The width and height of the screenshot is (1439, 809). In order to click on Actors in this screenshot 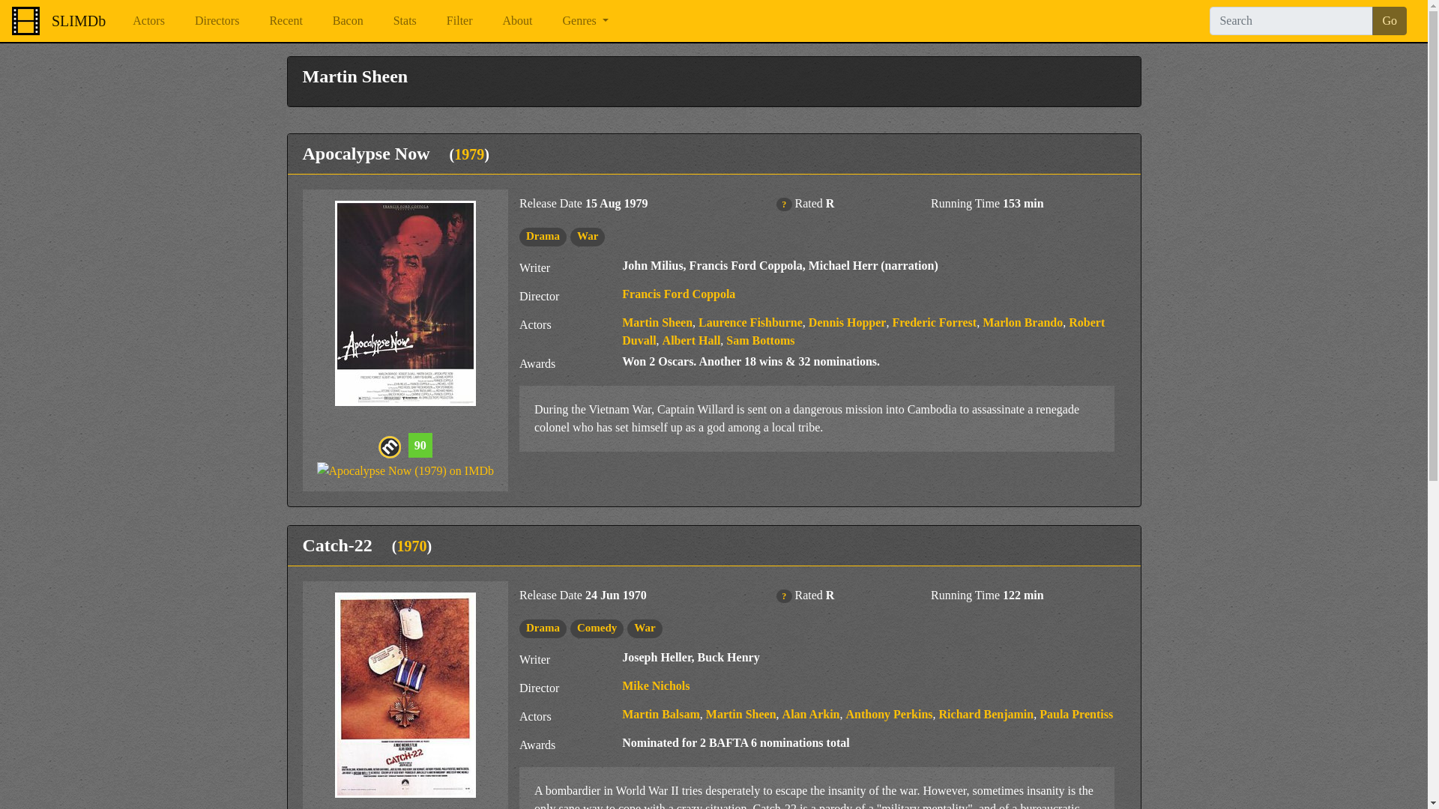, I will do `click(148, 20)`.